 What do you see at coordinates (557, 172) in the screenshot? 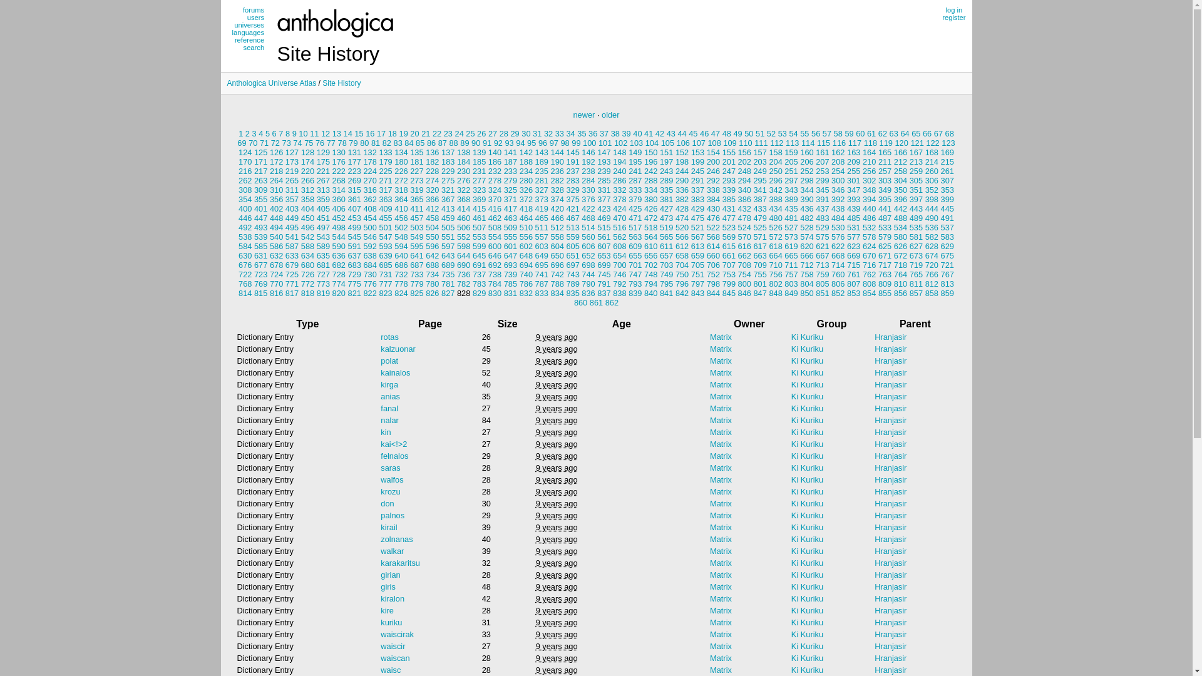
I see `236` at bounding box center [557, 172].